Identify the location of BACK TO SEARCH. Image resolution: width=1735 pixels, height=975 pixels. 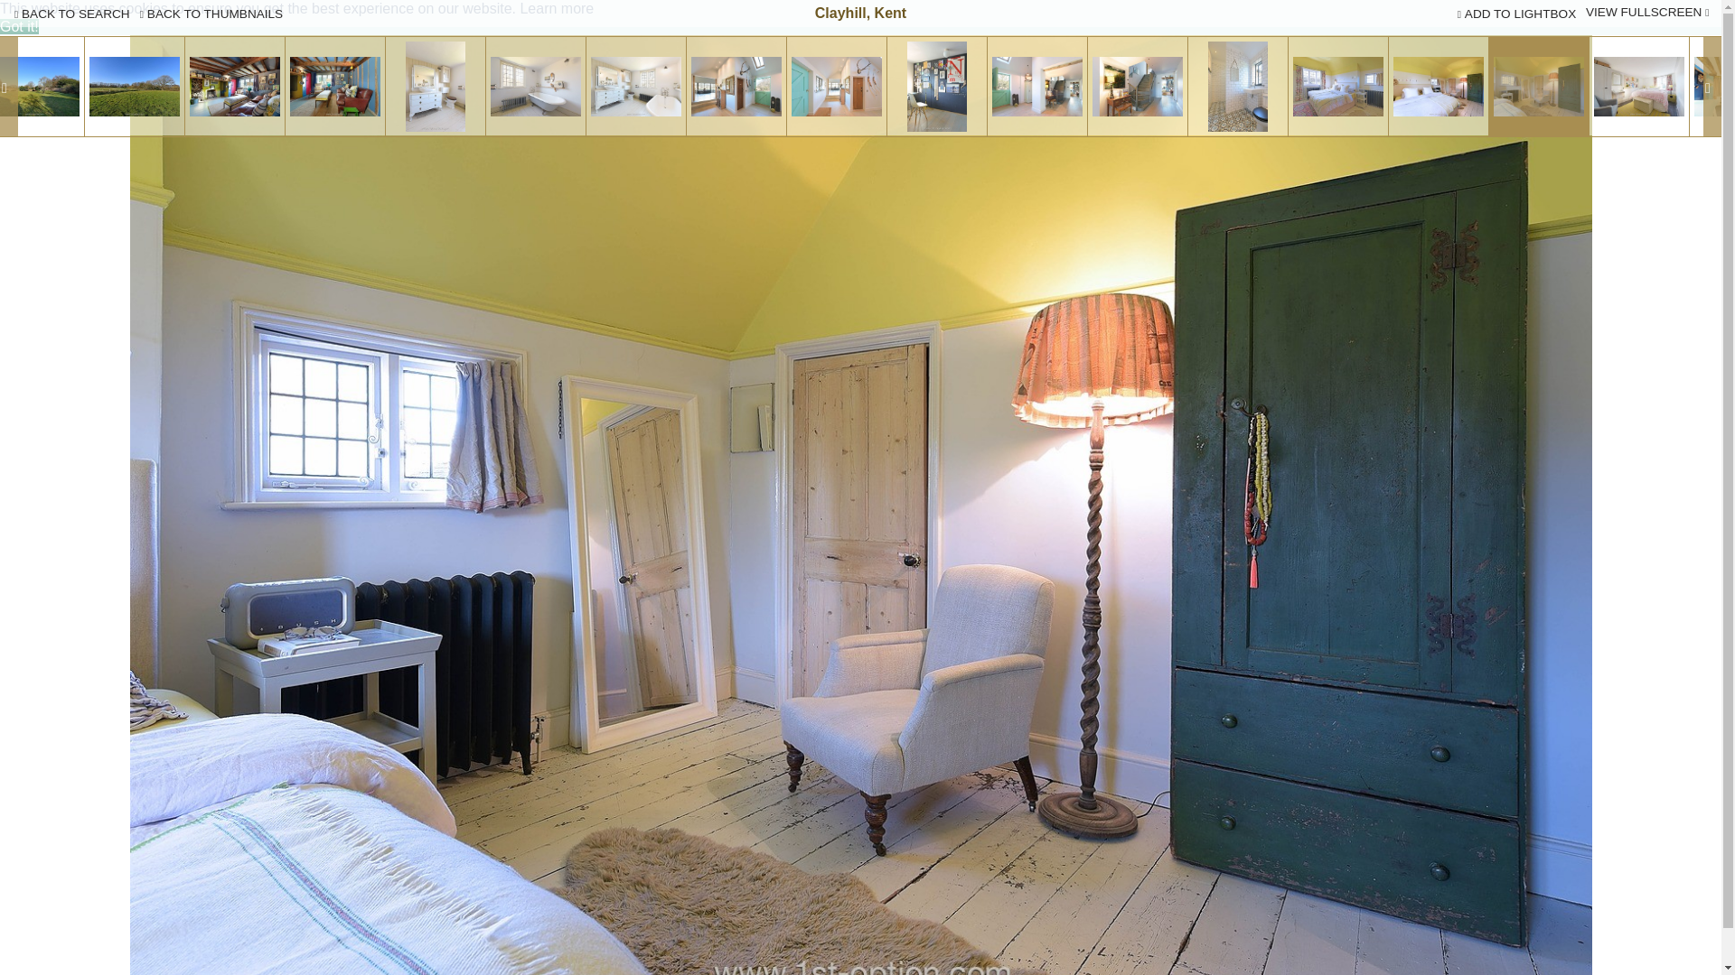
(72, 13).